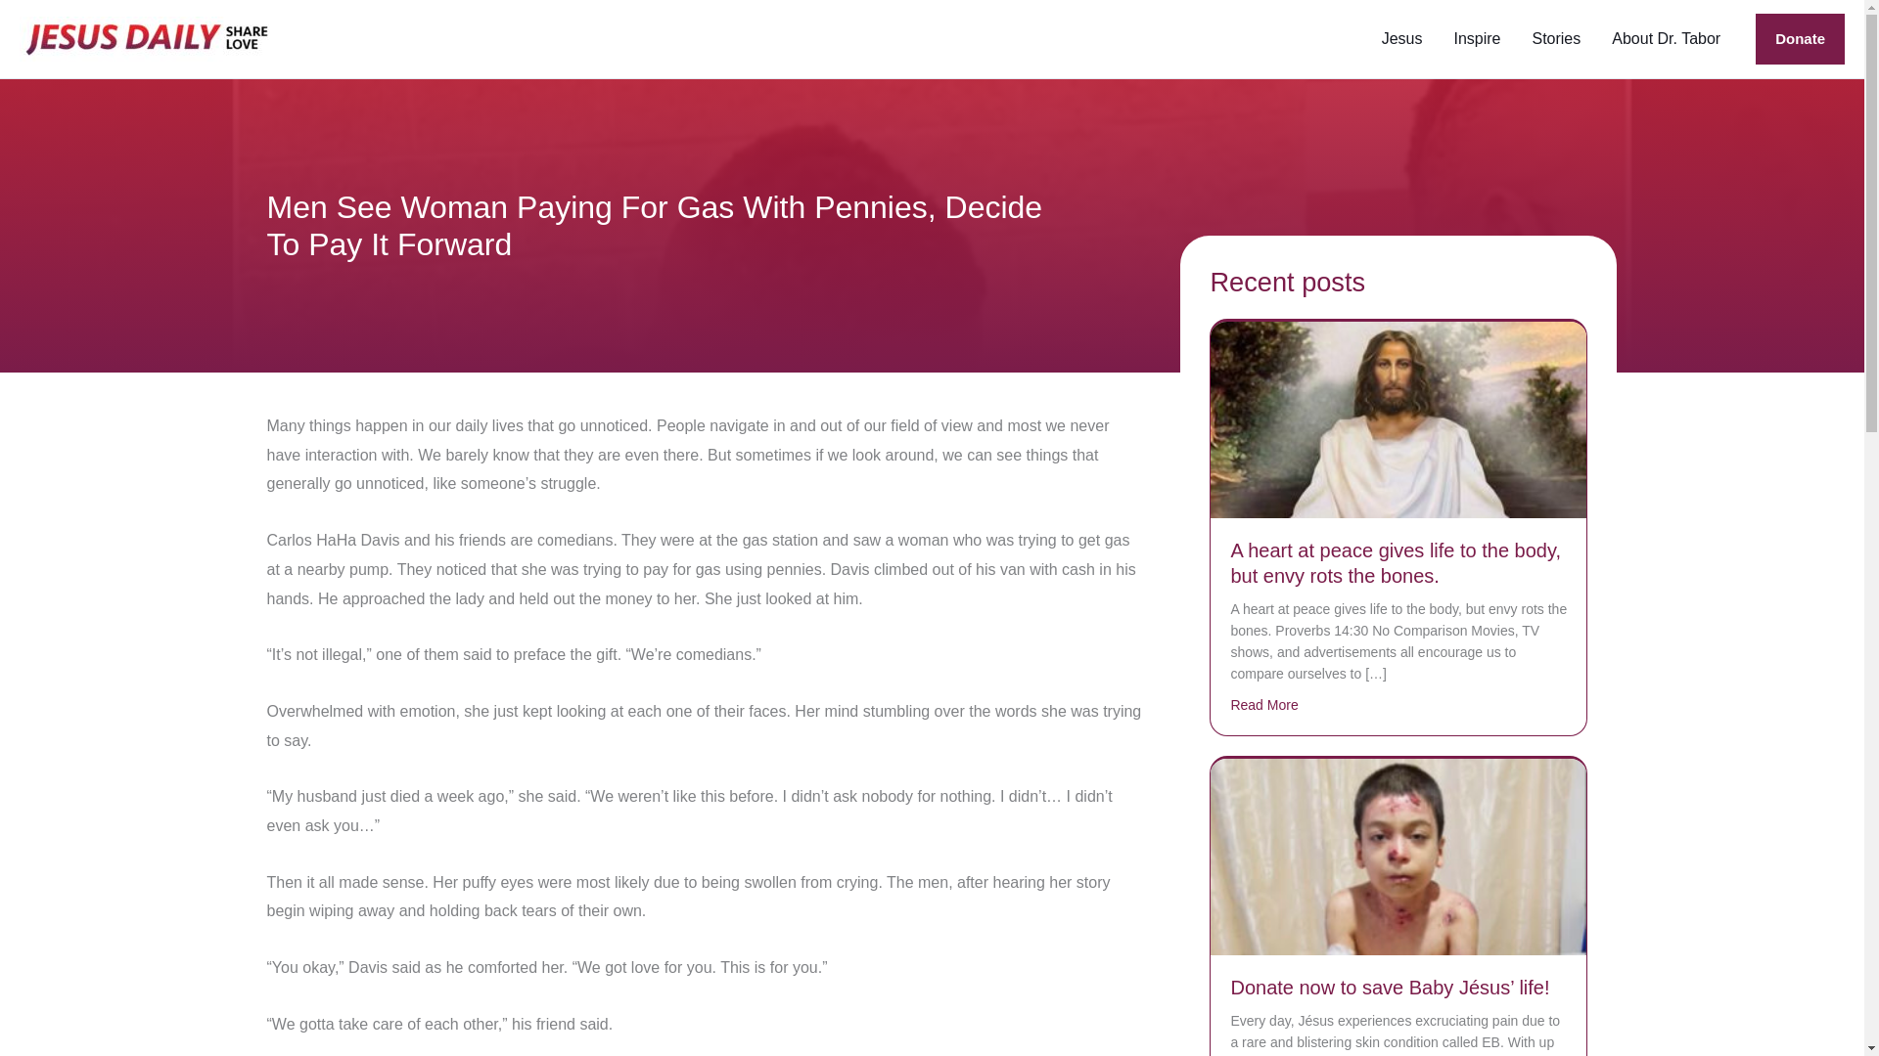  I want to click on About Dr. Tabor, so click(1666, 39).